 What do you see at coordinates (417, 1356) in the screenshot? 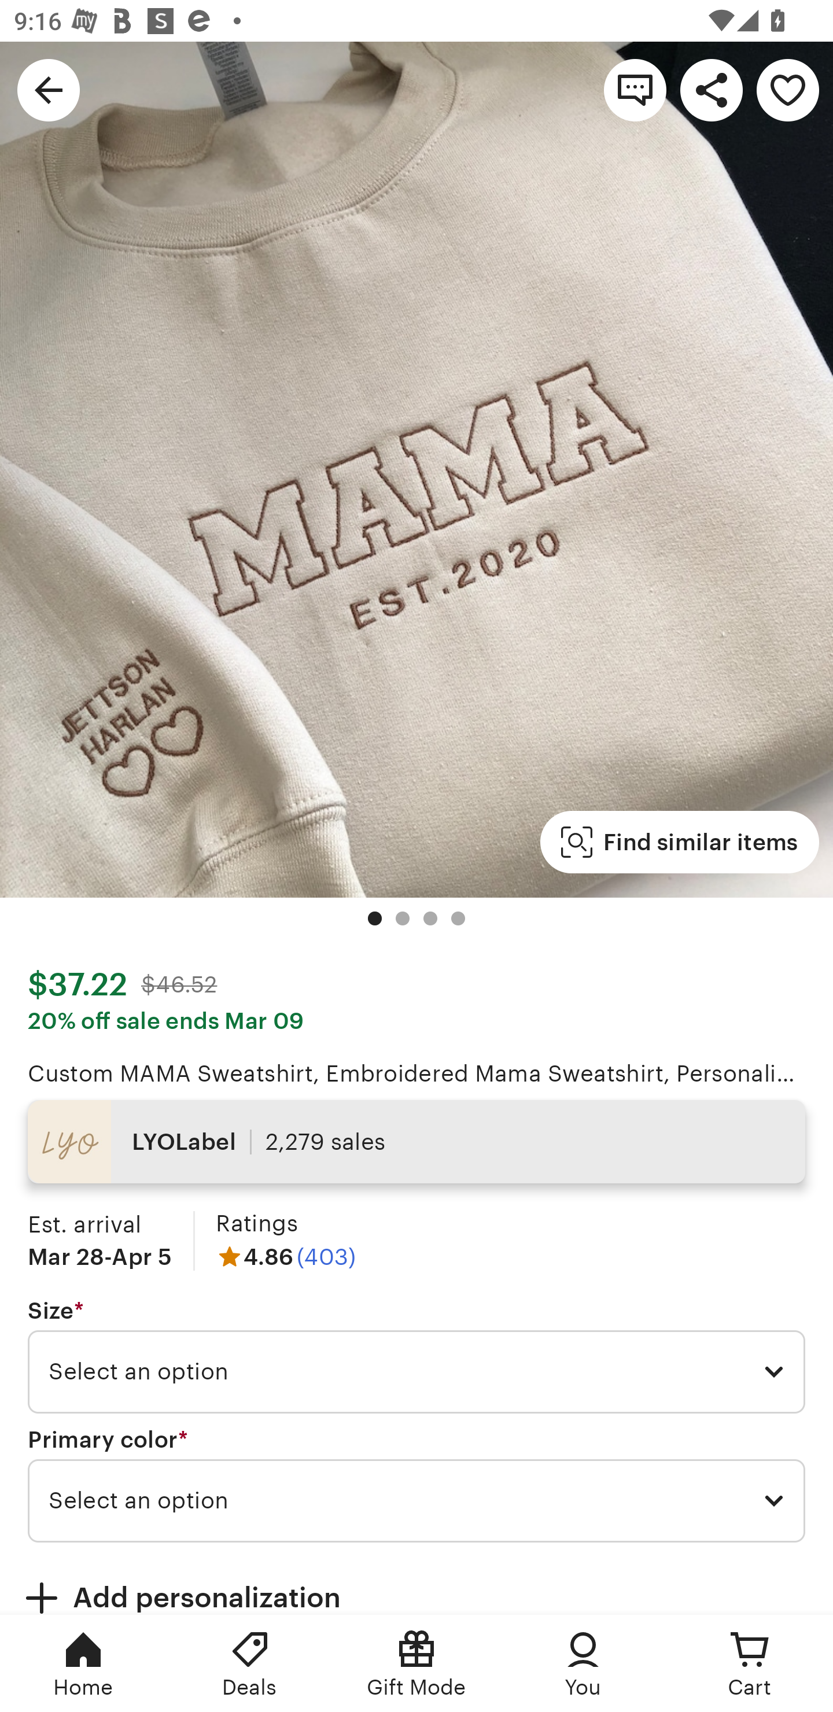
I see `Size * Required Select an option` at bounding box center [417, 1356].